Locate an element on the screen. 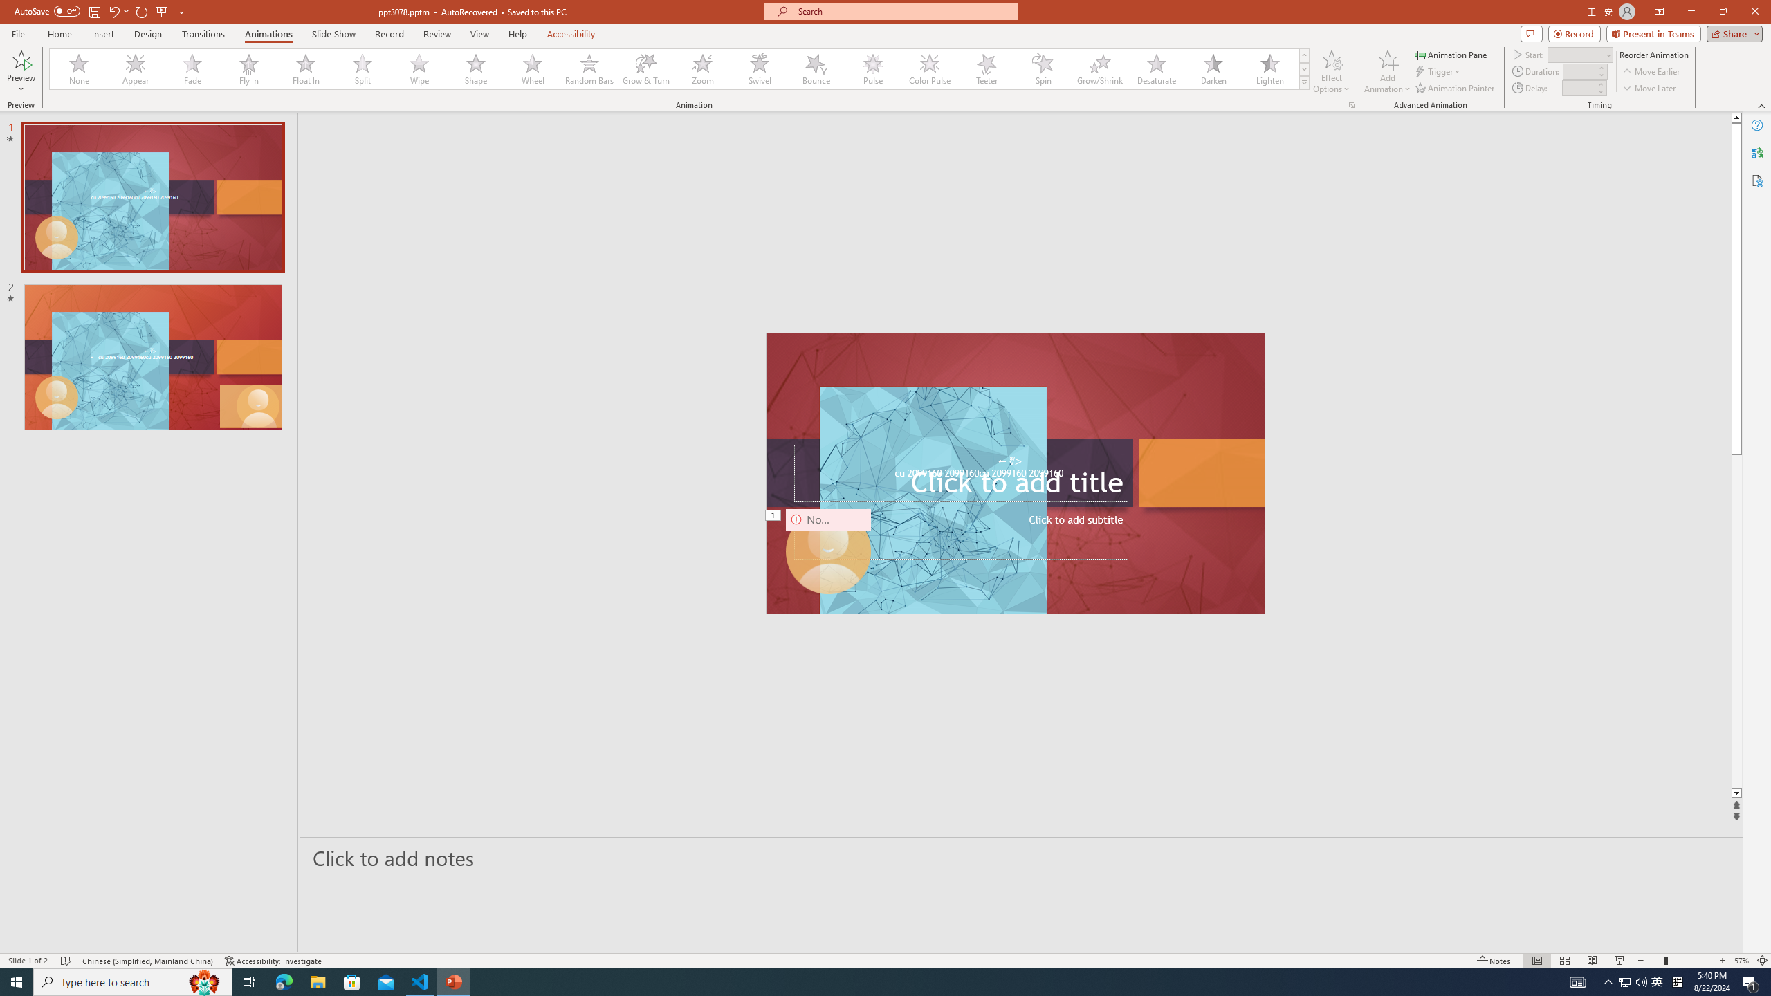 Image resolution: width=1771 pixels, height=996 pixels. Lighten is located at coordinates (1269, 69).